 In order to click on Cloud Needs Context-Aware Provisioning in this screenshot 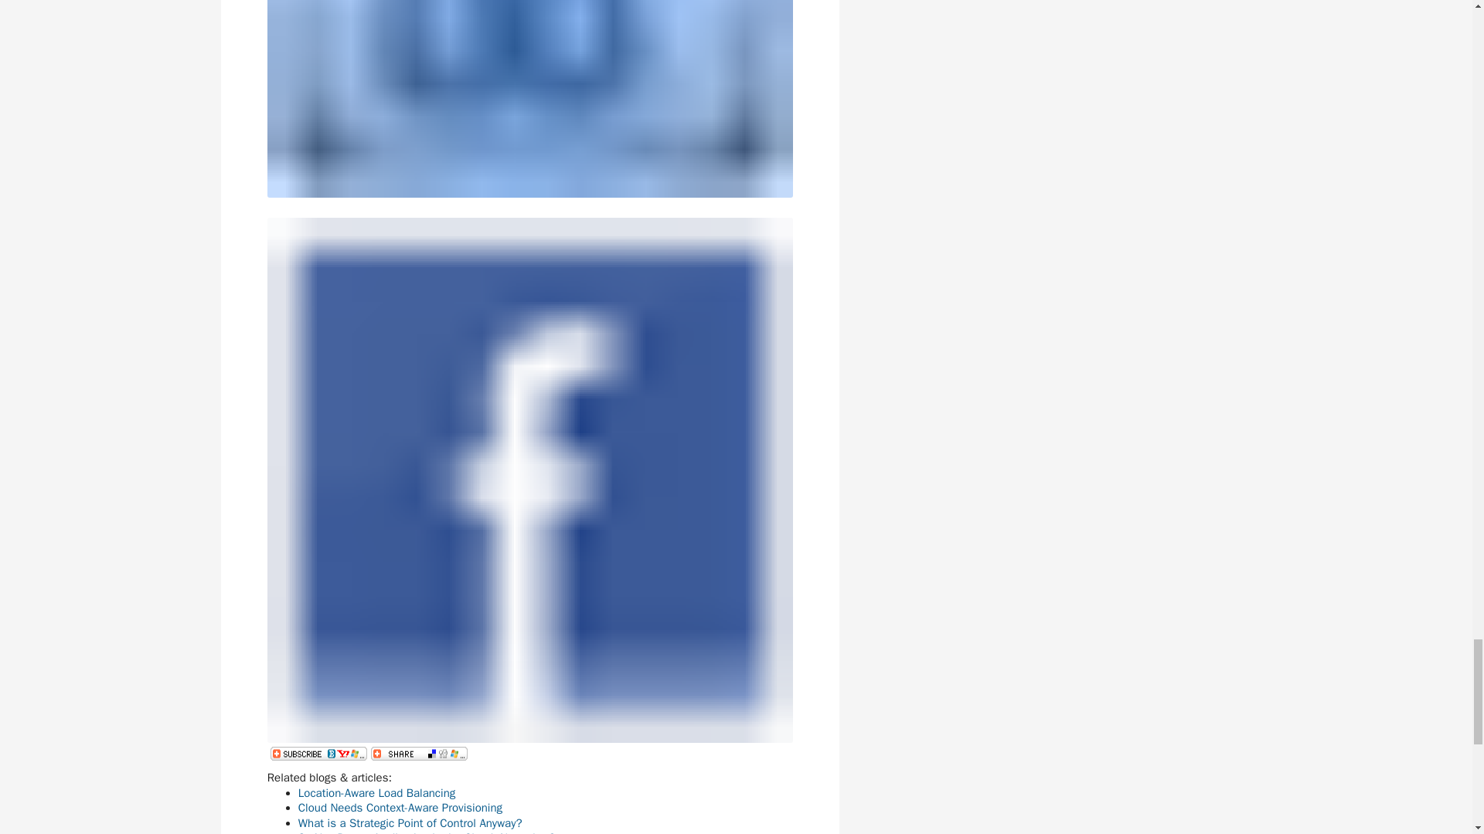, I will do `click(400, 808)`.